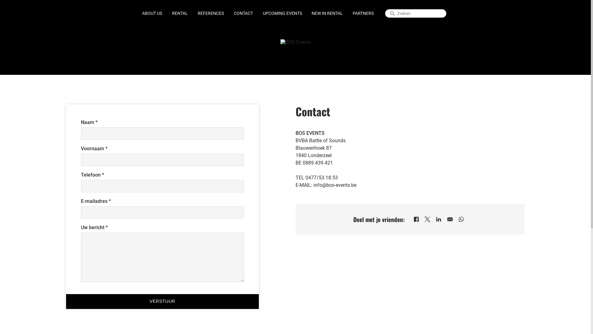 The image size is (593, 334). Describe the element at coordinates (162, 302) in the screenshot. I see `VERSTUUR` at that location.